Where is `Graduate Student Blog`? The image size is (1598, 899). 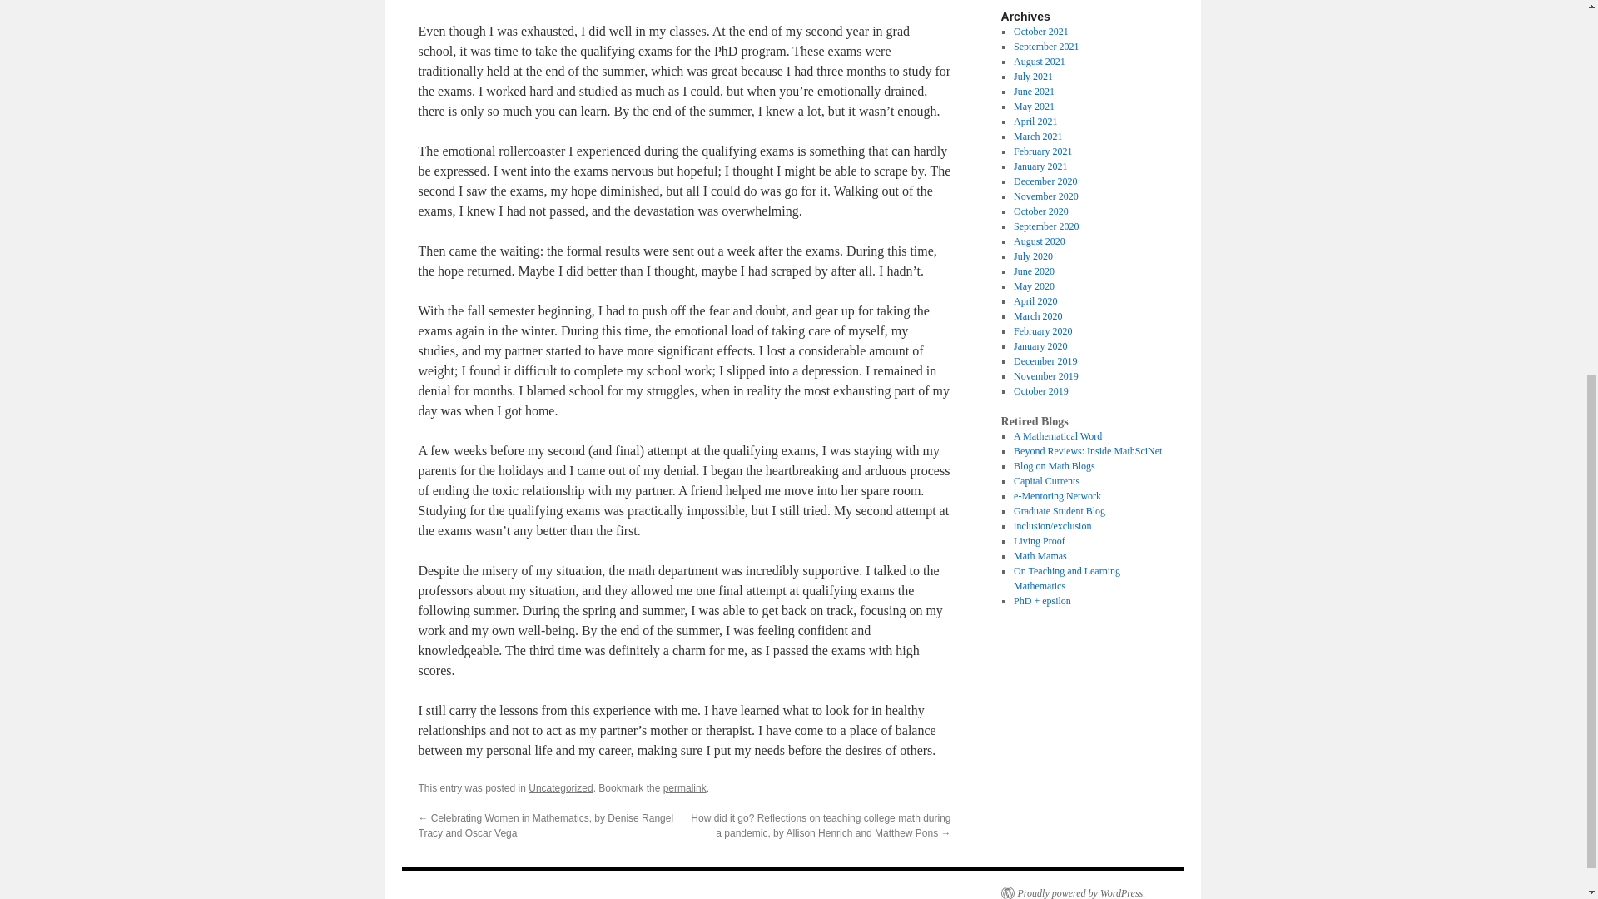 Graduate Student Blog is located at coordinates (1059, 511).